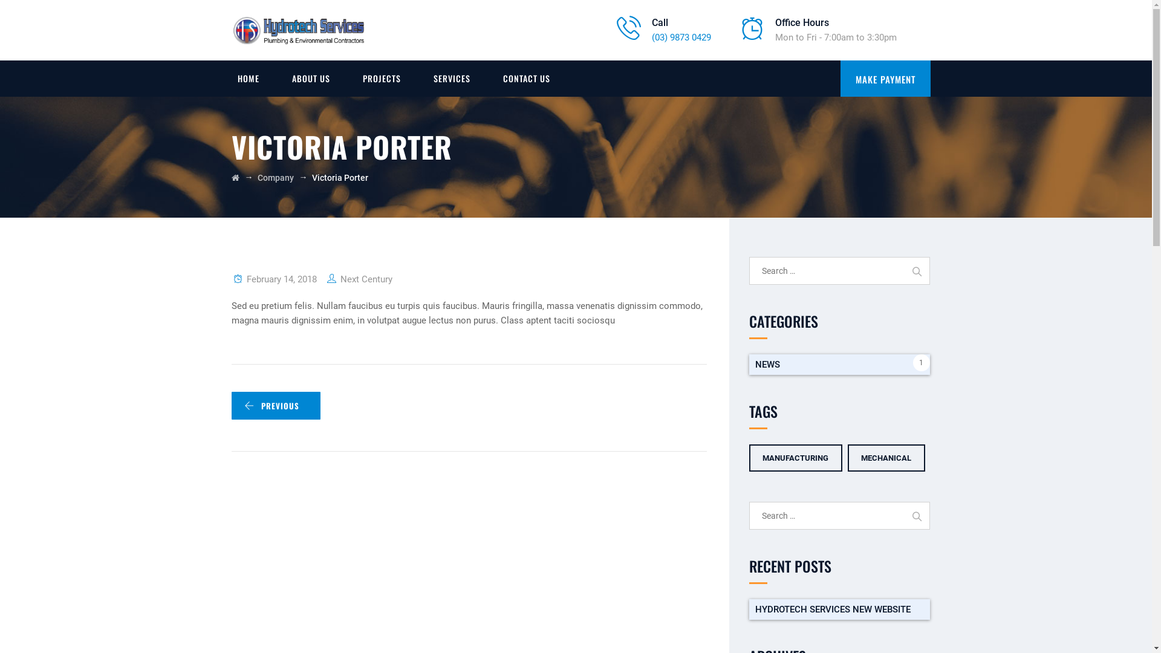 Image resolution: width=1161 pixels, height=653 pixels. I want to click on PREVIOUS, so click(276, 406).